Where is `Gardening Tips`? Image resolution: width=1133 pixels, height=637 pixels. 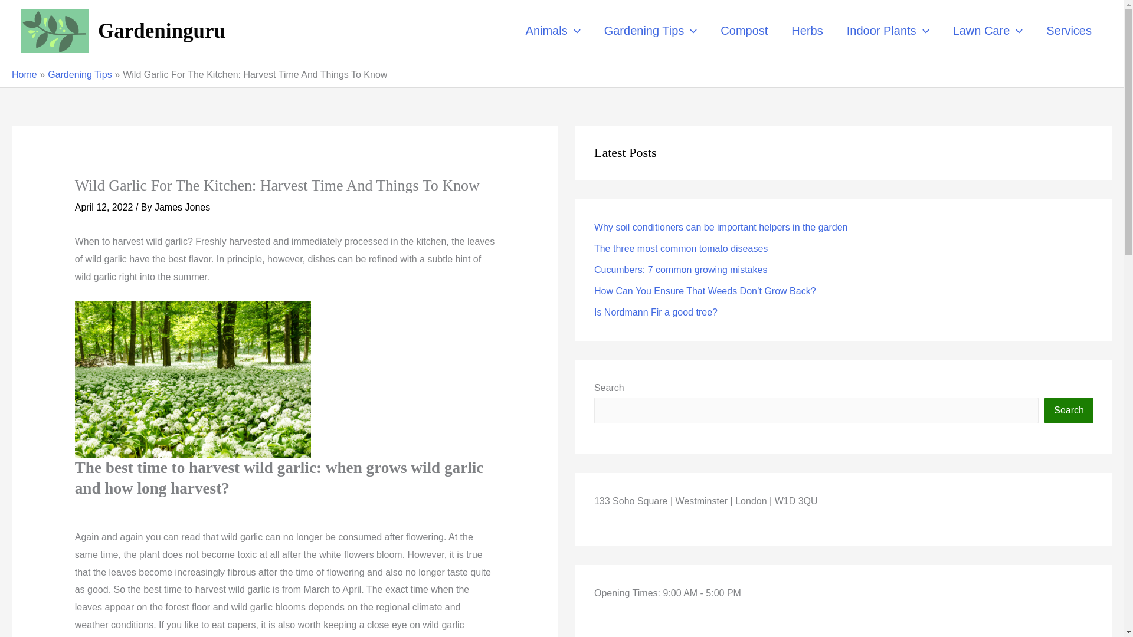
Gardening Tips is located at coordinates (650, 31).